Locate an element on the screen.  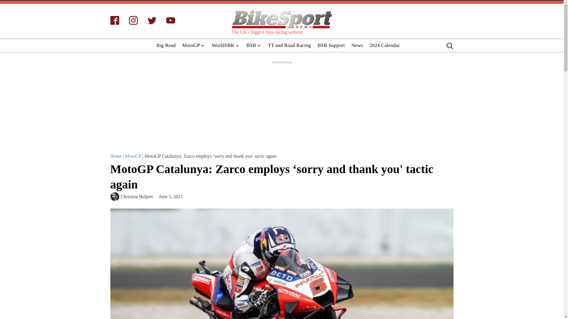
Christina Bulpett is located at coordinates (137, 197).